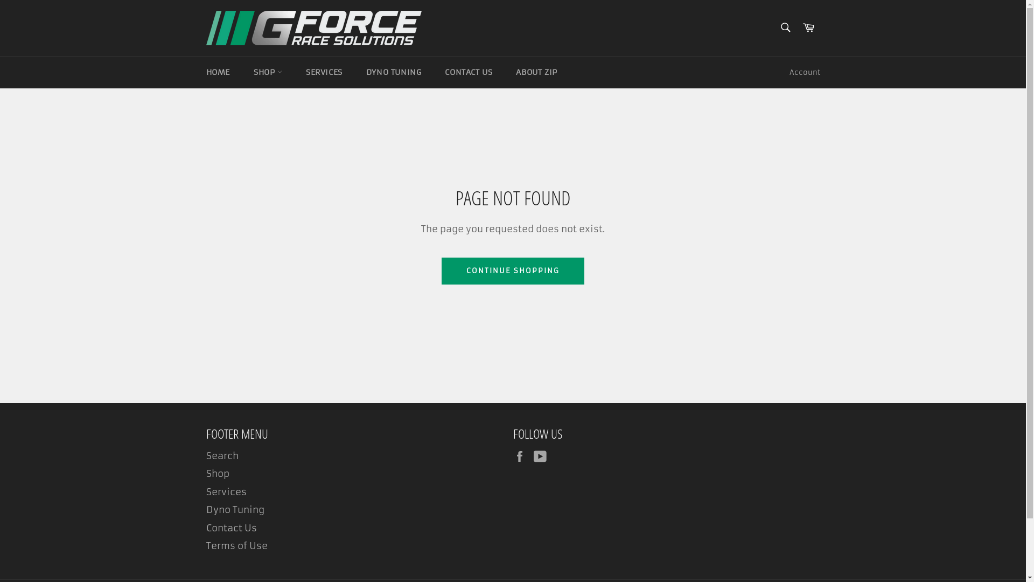 The image size is (1034, 582). What do you see at coordinates (513, 271) in the screenshot?
I see `CONTINUE SHOPPING` at bounding box center [513, 271].